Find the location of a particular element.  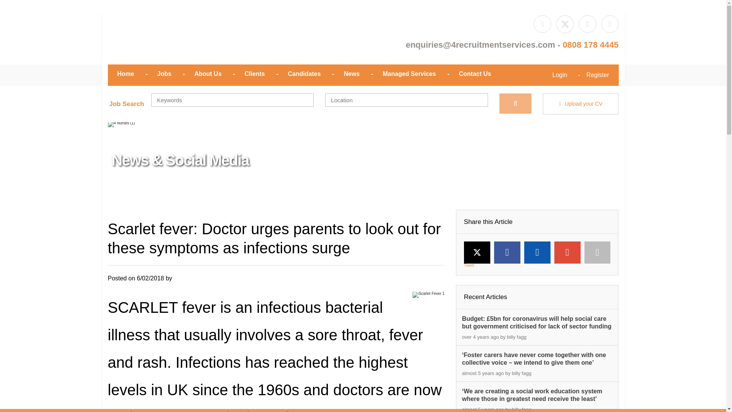

Search is located at coordinates (515, 104).